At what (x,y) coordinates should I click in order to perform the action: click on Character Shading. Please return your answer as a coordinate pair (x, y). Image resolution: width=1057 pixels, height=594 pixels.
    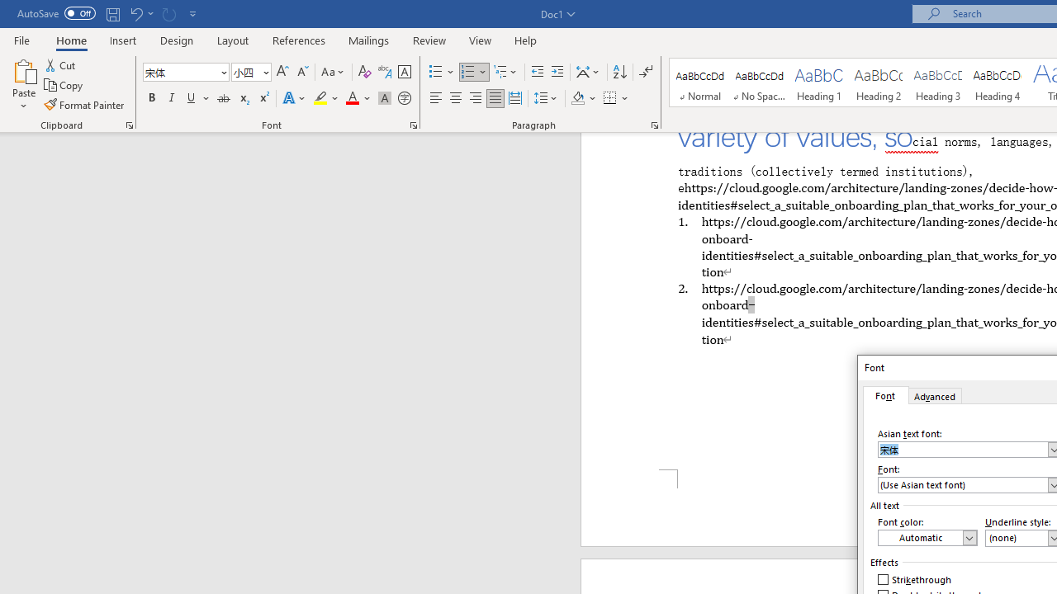
    Looking at the image, I should click on (385, 99).